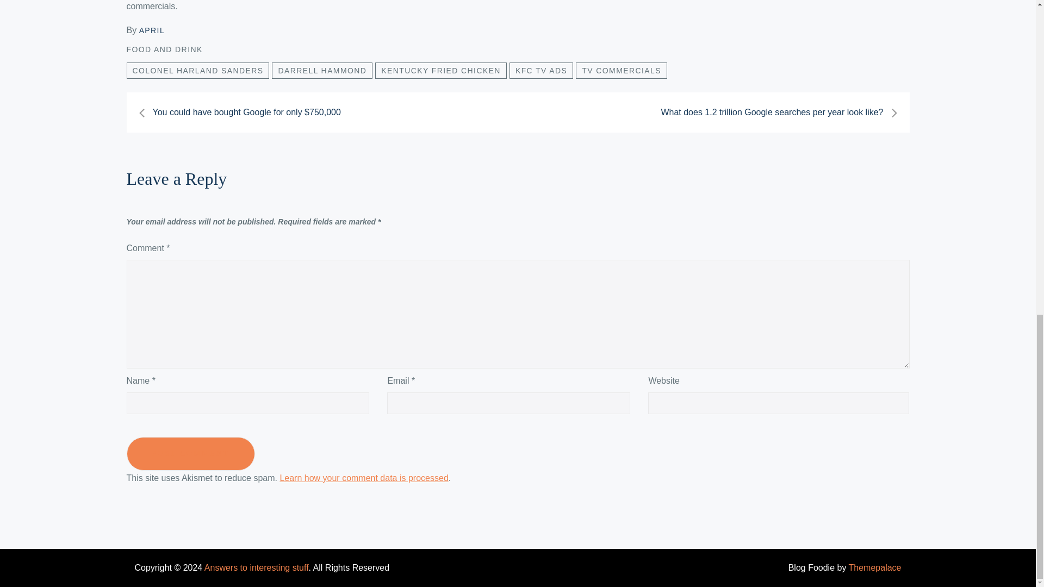 This screenshot has height=587, width=1044. I want to click on TV COMMERCIALS, so click(621, 70).